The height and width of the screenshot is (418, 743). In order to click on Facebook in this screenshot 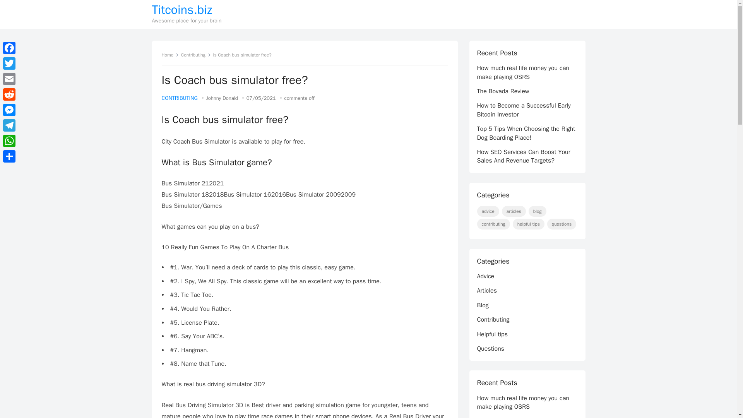, I will do `click(9, 48)`.